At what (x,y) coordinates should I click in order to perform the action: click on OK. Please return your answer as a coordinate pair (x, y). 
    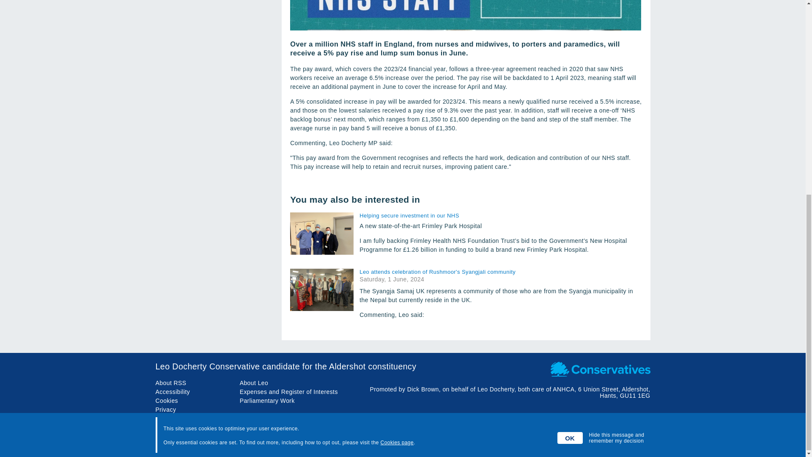
    Looking at the image, I should click on (570, 100).